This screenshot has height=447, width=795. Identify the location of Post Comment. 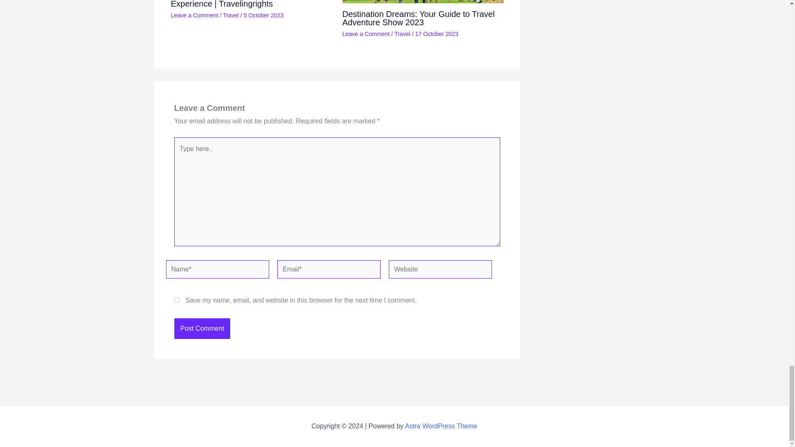
(202, 328).